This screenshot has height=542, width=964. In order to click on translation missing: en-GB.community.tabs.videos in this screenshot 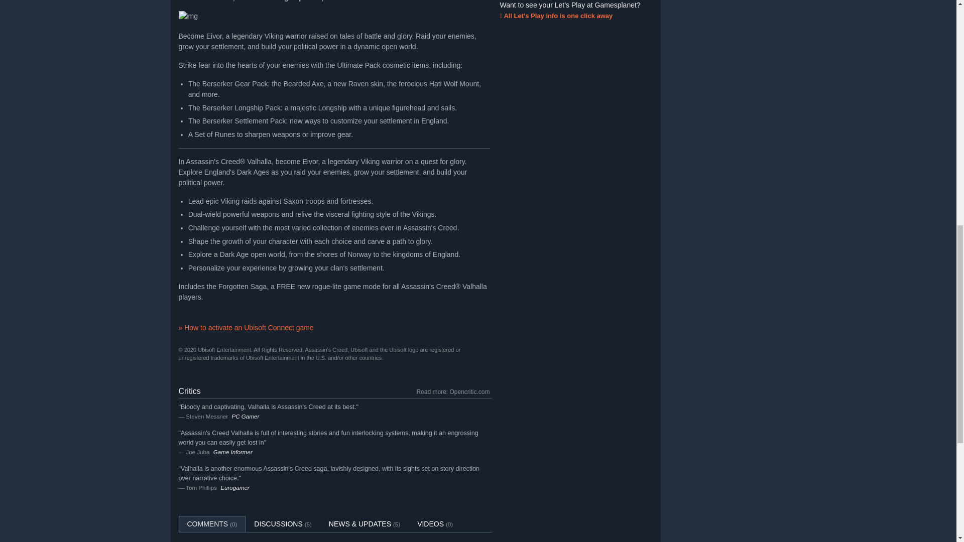, I will do `click(430, 523)`.